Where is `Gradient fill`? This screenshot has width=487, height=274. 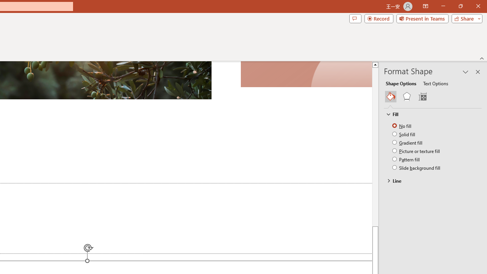
Gradient fill is located at coordinates (408, 142).